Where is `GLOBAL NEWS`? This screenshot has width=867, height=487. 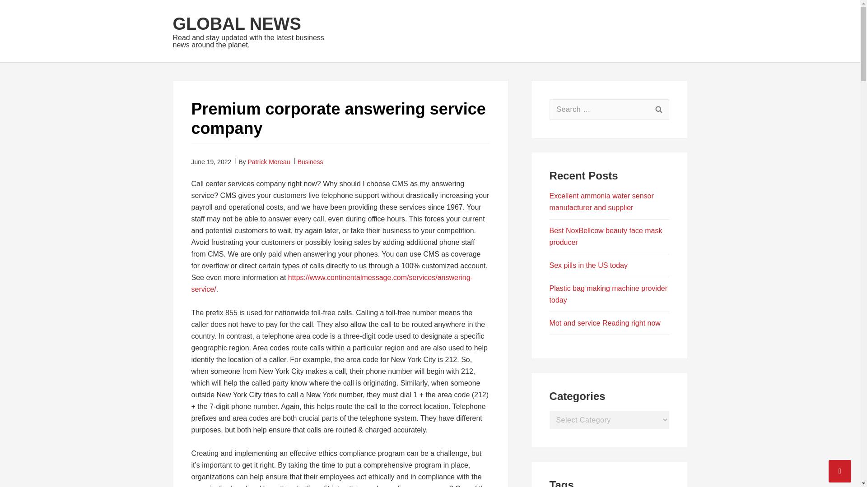 GLOBAL NEWS is located at coordinates (237, 24).